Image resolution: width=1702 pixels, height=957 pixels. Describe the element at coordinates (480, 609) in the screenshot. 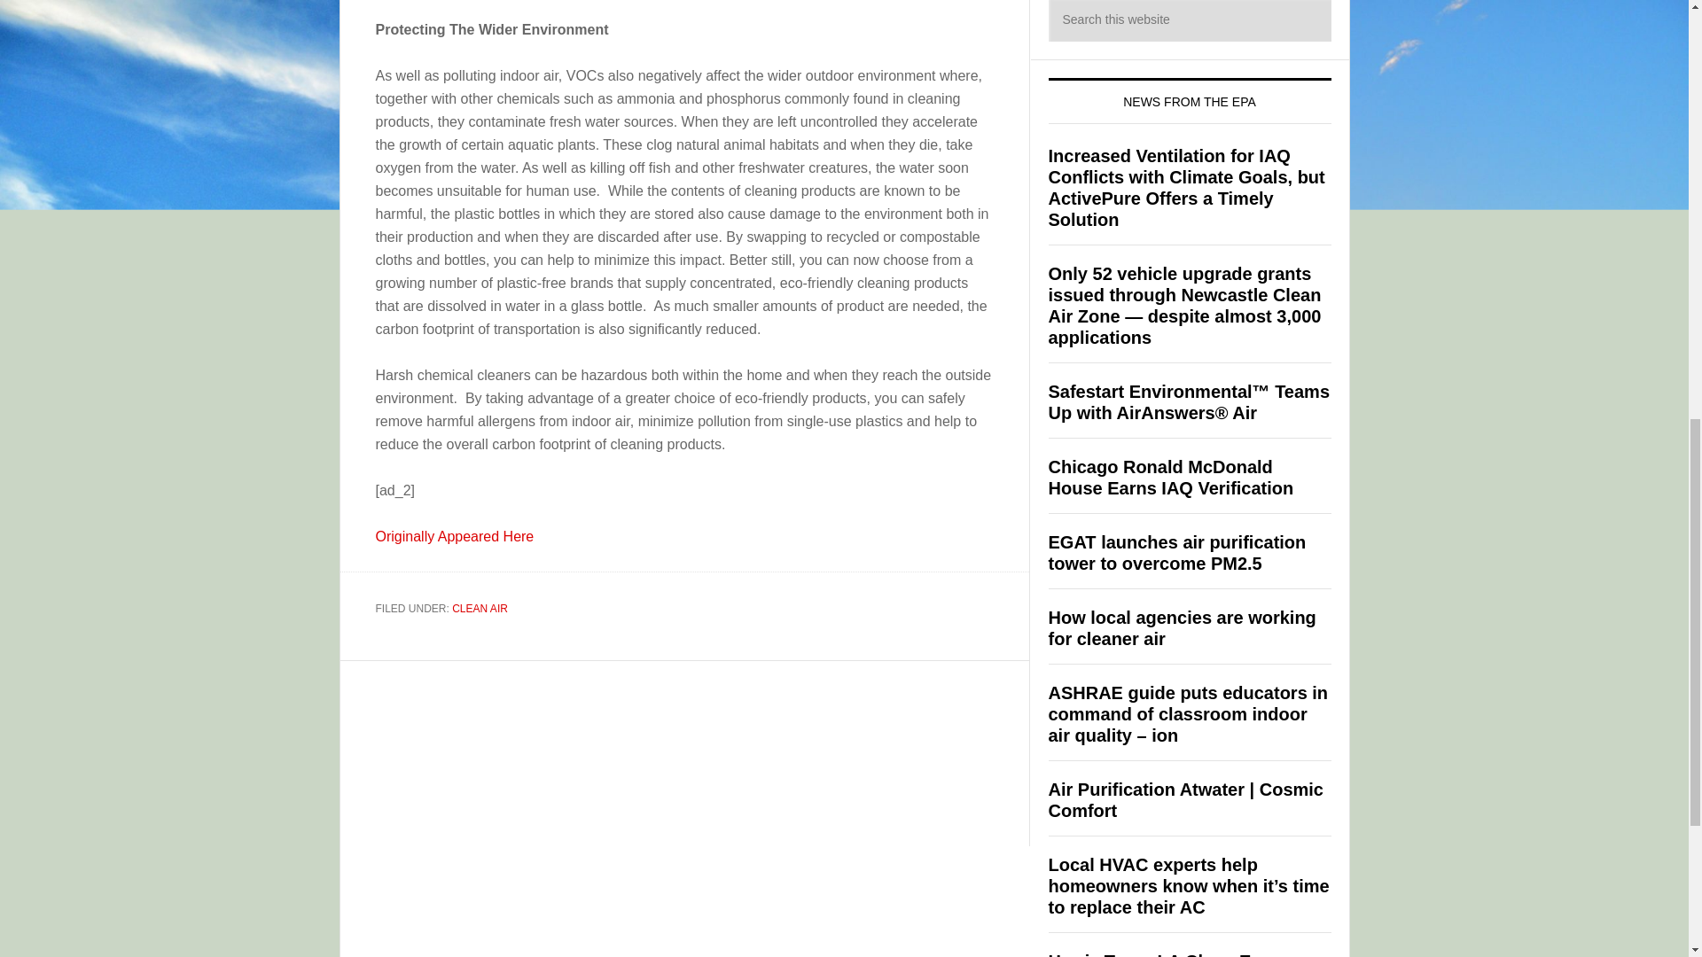

I see `CLEAN AIR` at that location.